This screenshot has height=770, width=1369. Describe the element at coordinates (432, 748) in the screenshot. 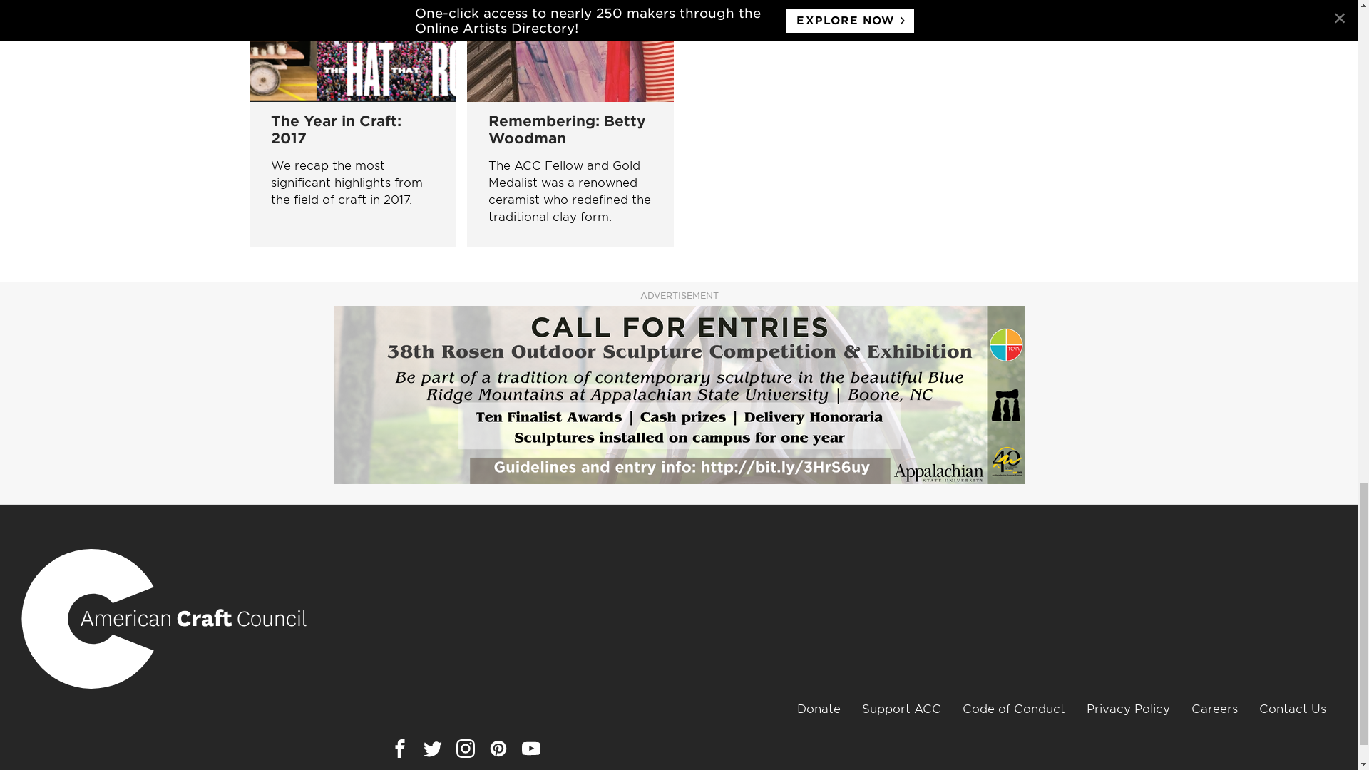

I see `ACC on Twitter` at that location.